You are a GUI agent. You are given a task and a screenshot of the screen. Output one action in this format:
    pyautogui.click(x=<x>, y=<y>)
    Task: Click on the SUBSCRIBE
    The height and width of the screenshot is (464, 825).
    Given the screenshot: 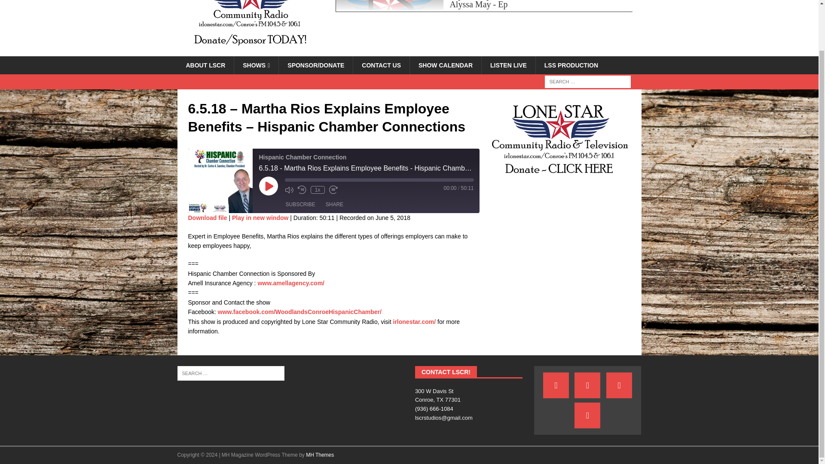 What is the action you would take?
    pyautogui.click(x=300, y=205)
    